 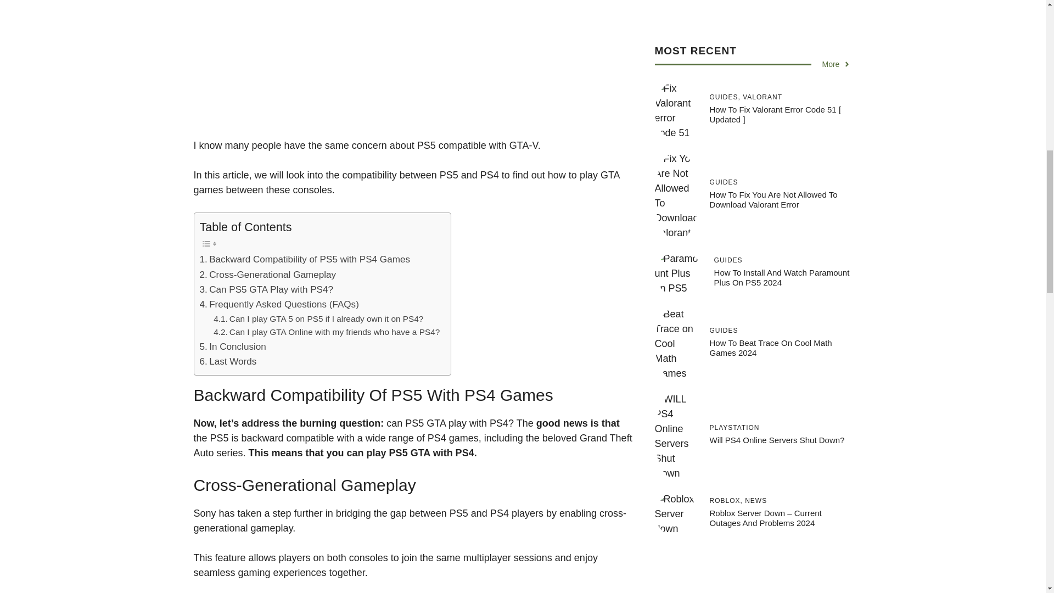 What do you see at coordinates (268, 275) in the screenshot?
I see `Cross-Generational Gameplay` at bounding box center [268, 275].